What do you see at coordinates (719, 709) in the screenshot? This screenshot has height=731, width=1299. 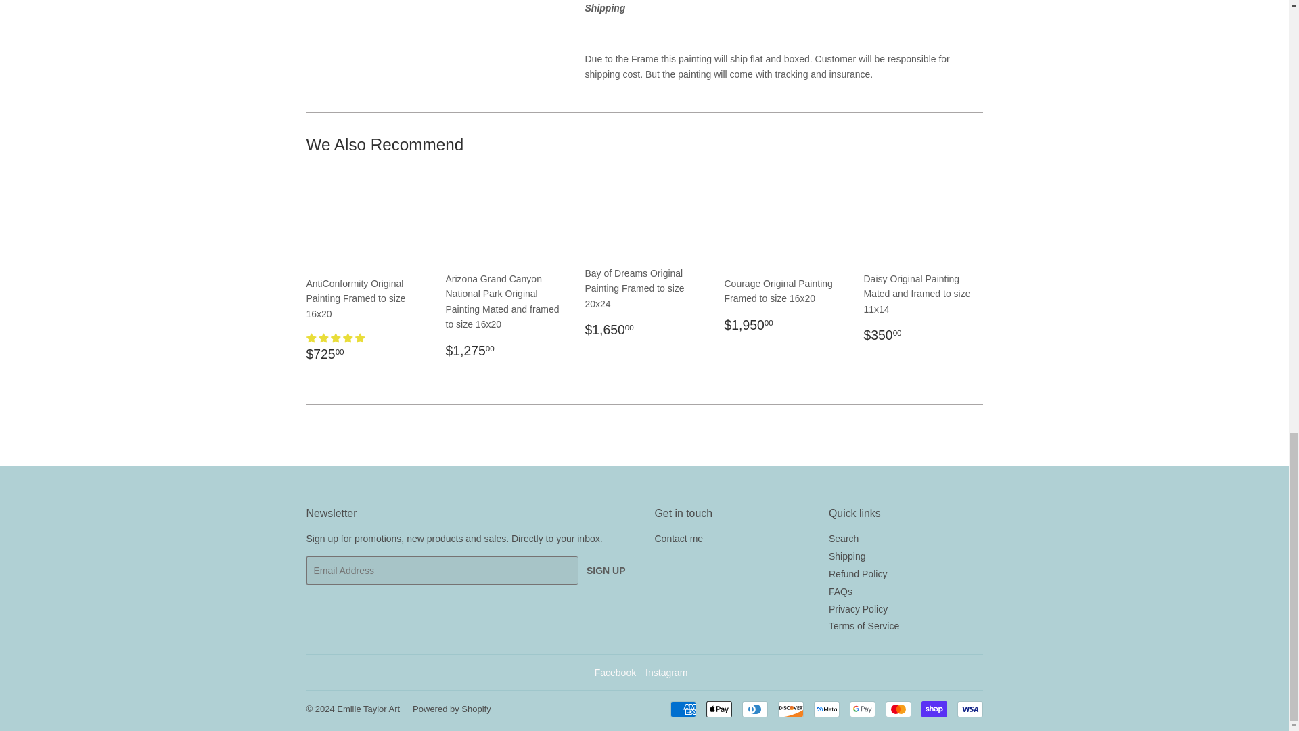 I see `Apple Pay` at bounding box center [719, 709].